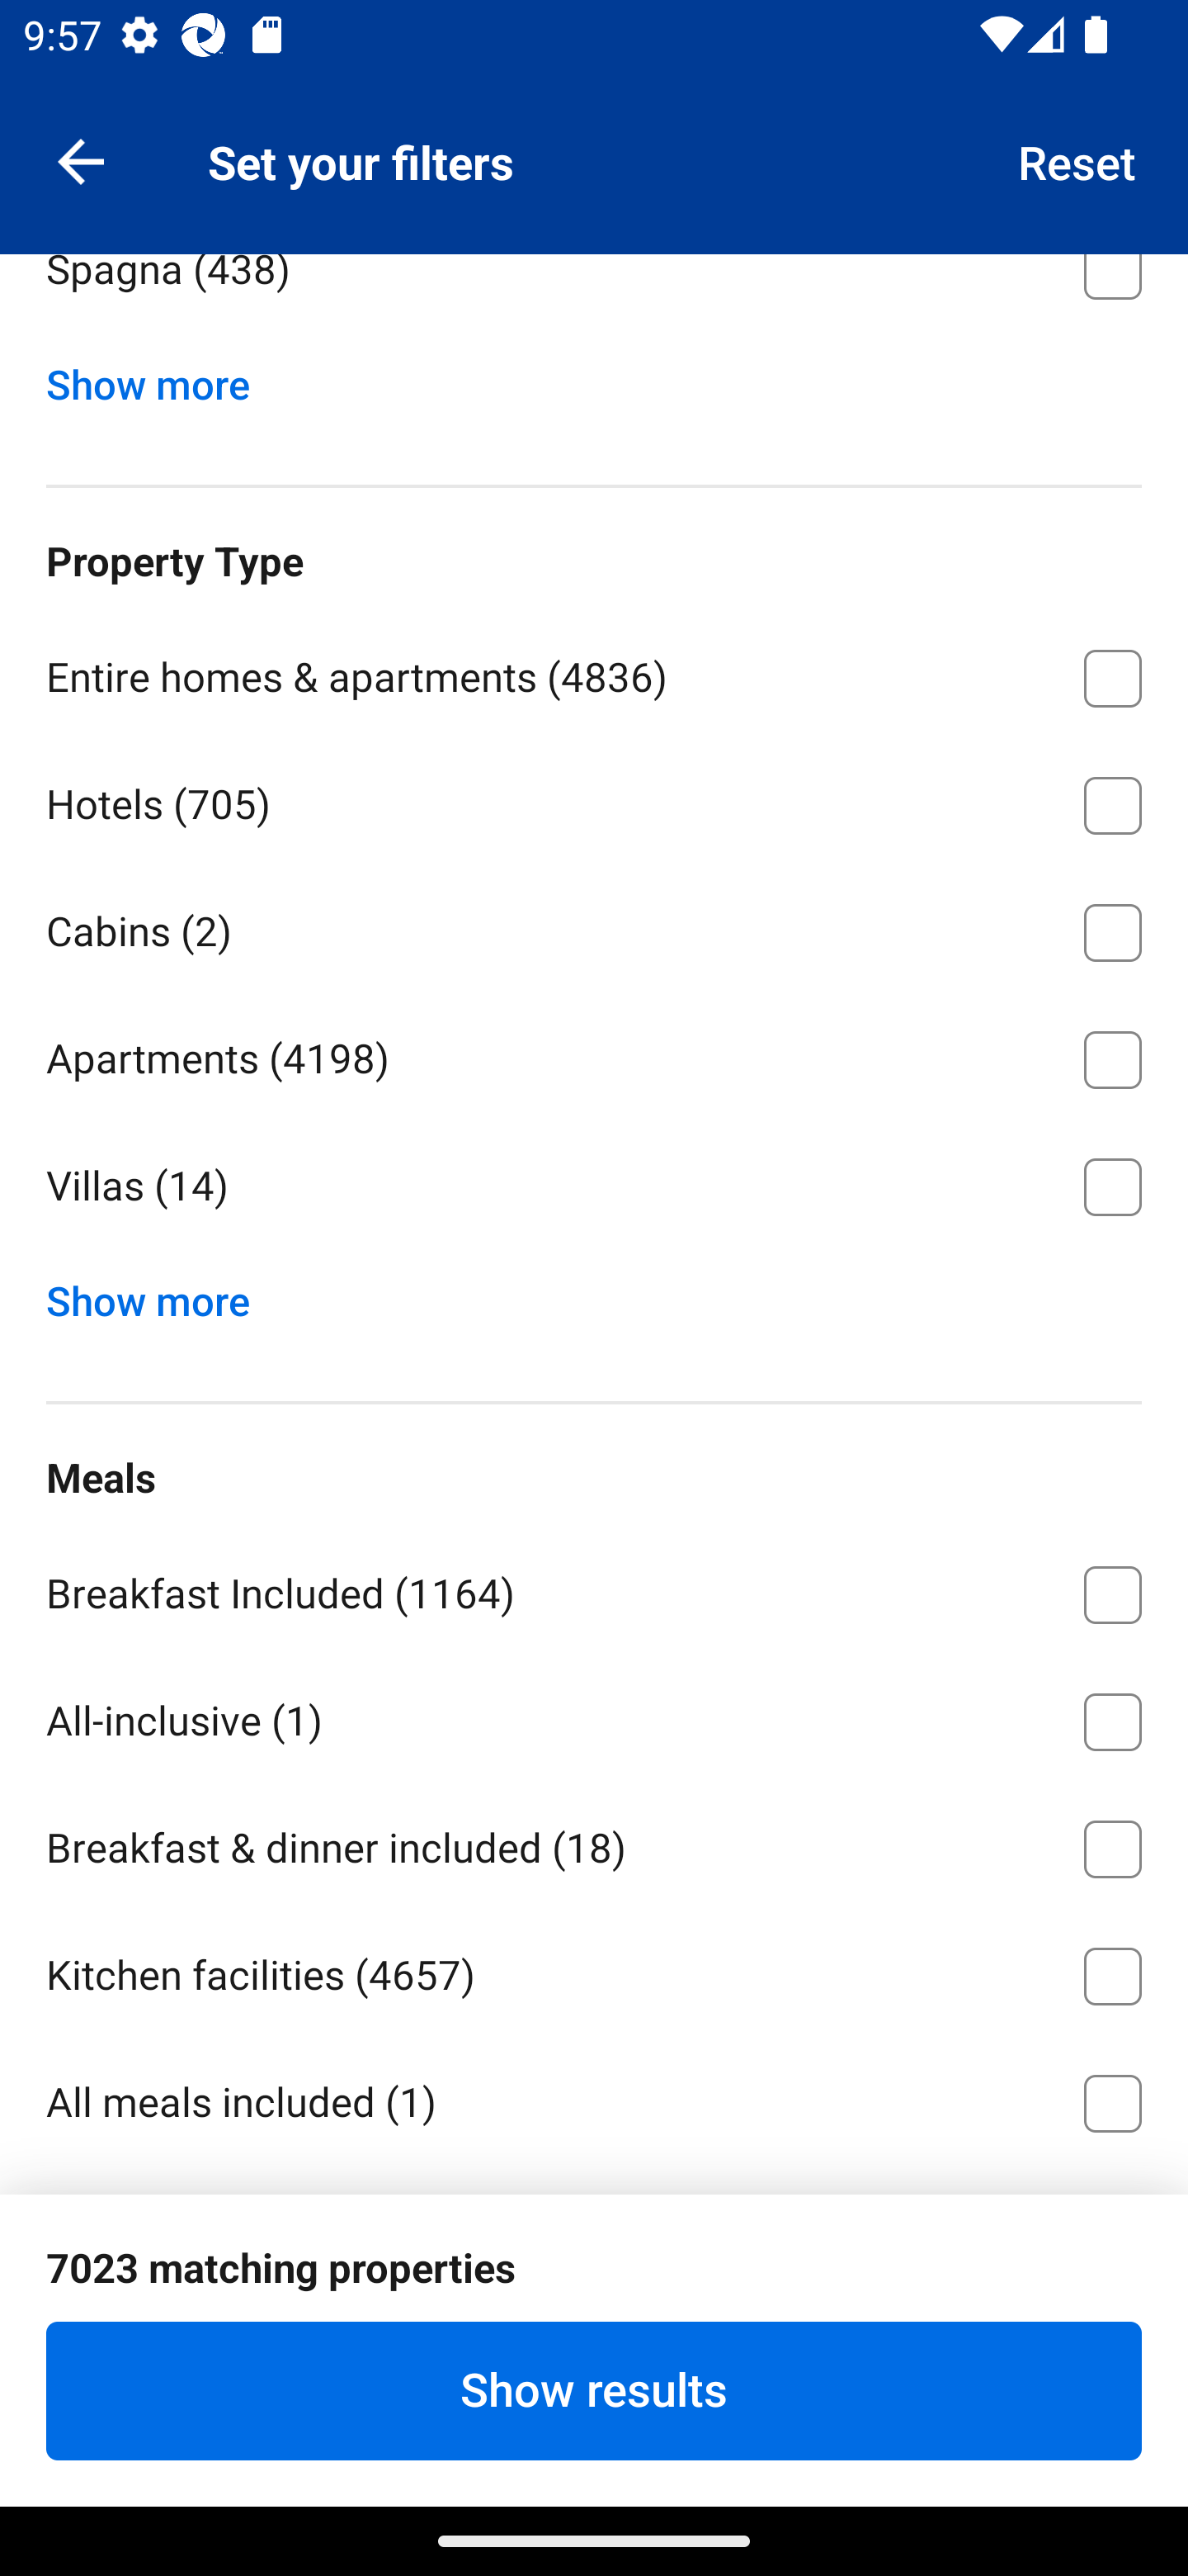 The width and height of the screenshot is (1188, 2576). Describe the element at coordinates (594, 2390) in the screenshot. I see `Show results` at that location.